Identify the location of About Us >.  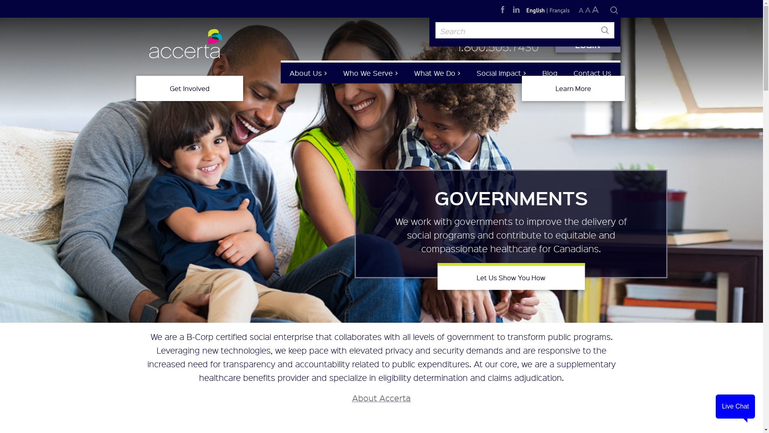
(308, 78).